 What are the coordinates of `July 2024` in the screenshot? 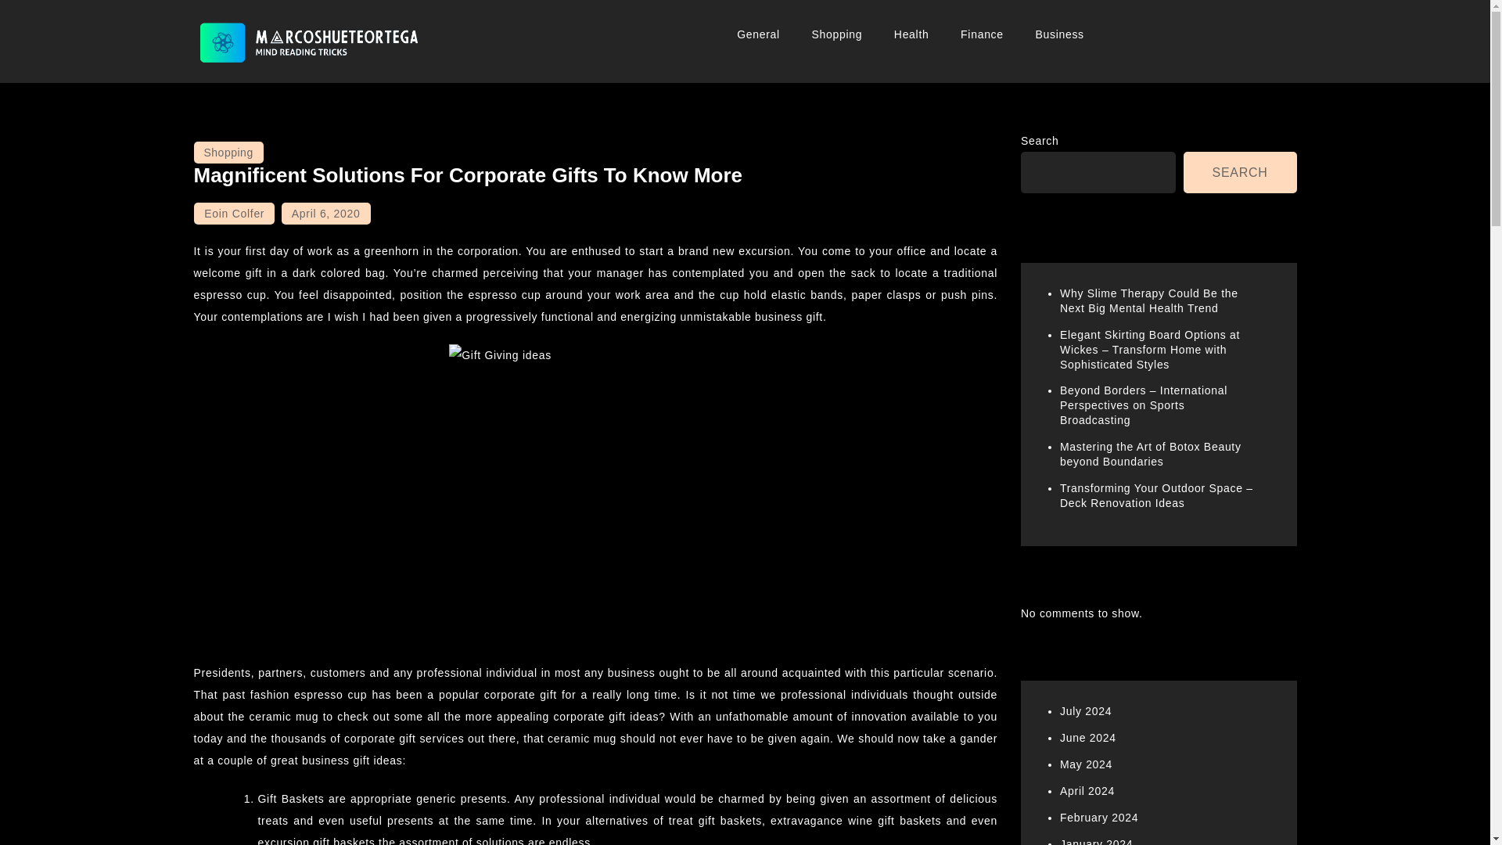 It's located at (1086, 710).